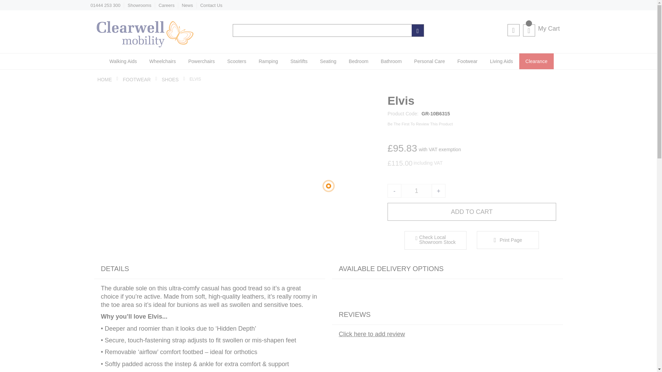 The width and height of the screenshot is (662, 372). Describe the element at coordinates (211, 5) in the screenshot. I see `Contact Us` at that location.